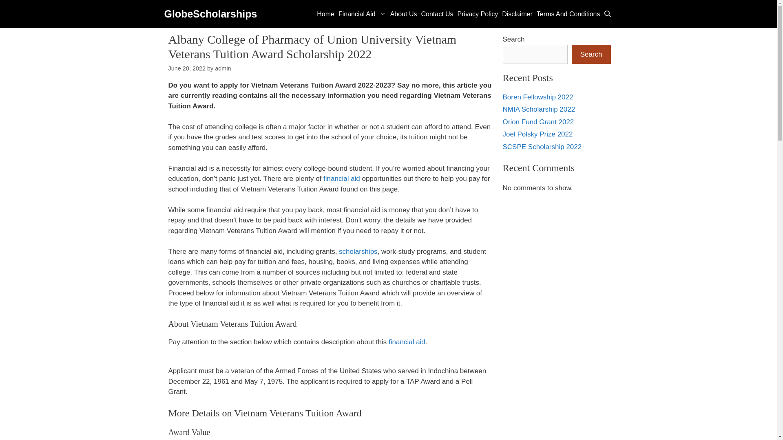  I want to click on NMIA Scholarship 2022, so click(538, 109).